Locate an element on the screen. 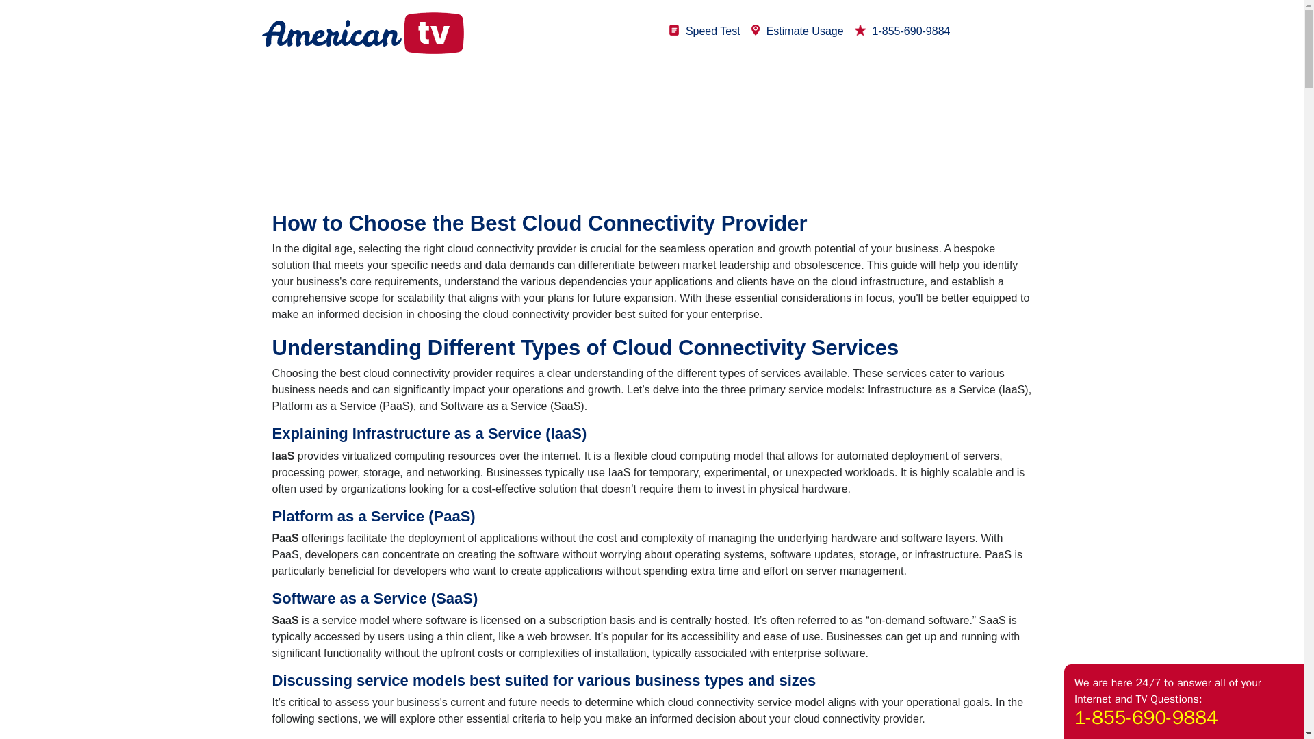 The height and width of the screenshot is (739, 1314). 1-855-690-9884 is located at coordinates (902, 31).